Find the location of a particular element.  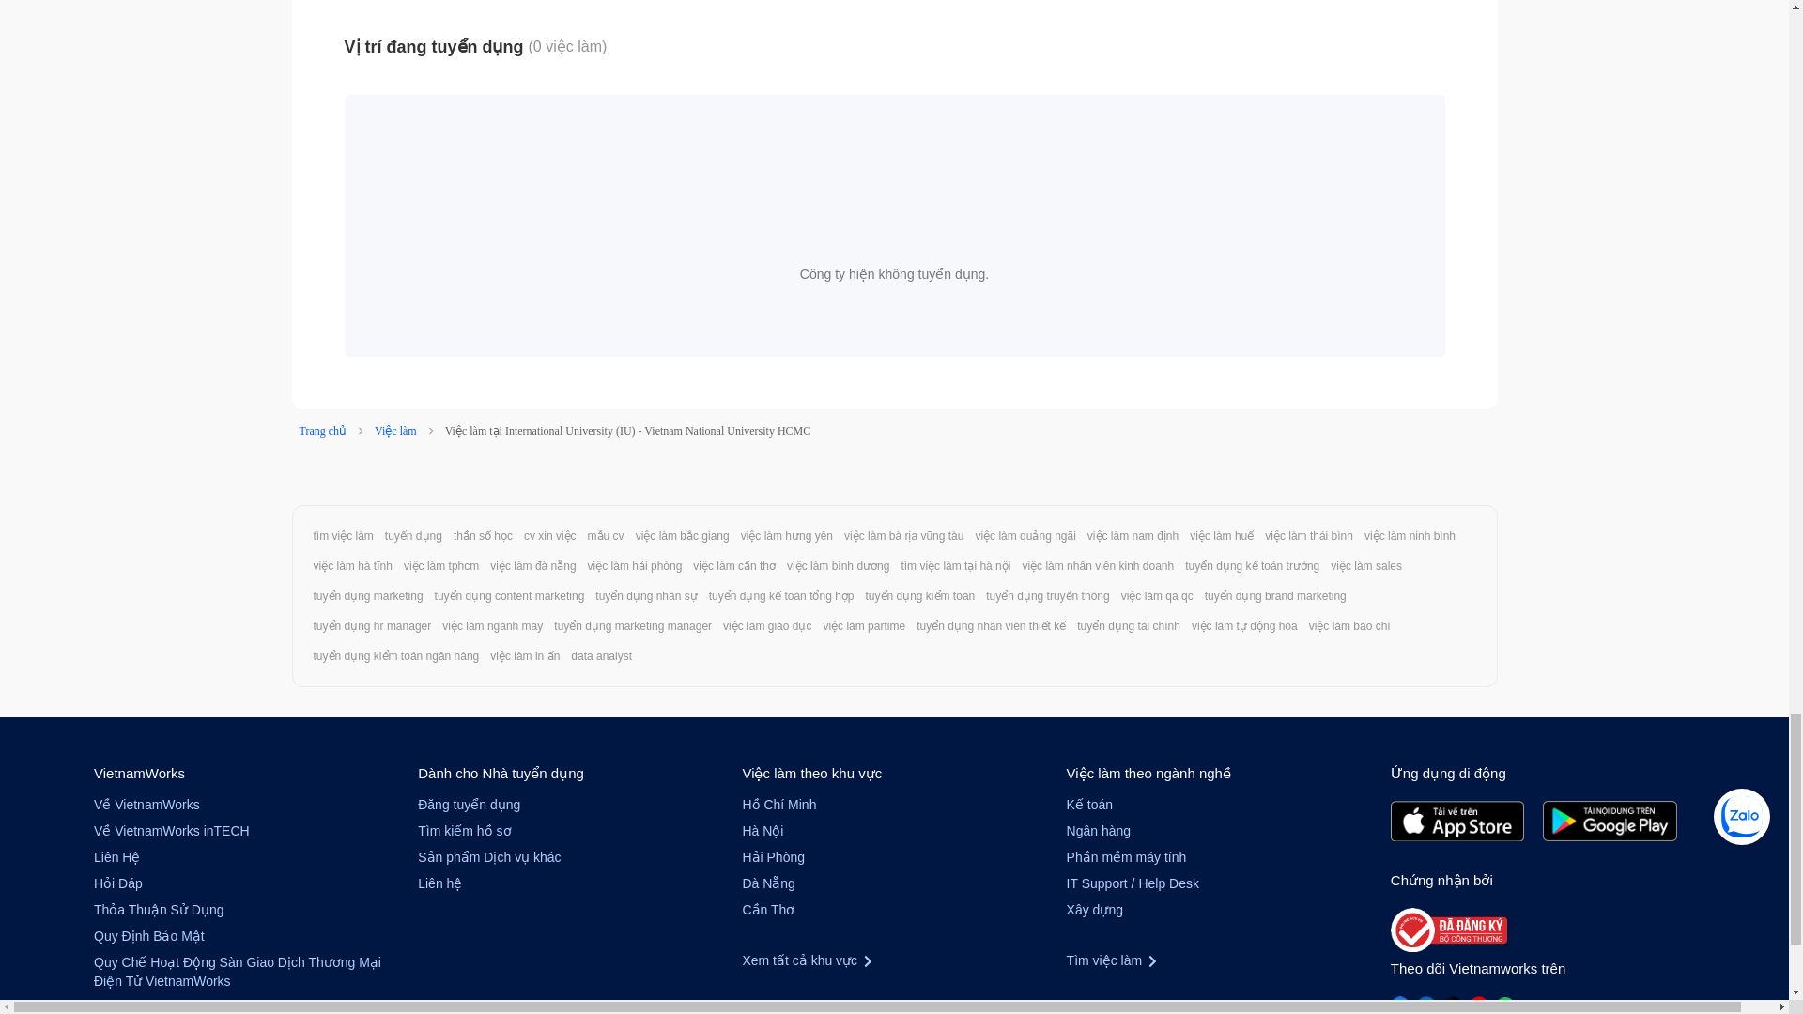

VietnamWorks's Linkedin is located at coordinates (1425, 1005).